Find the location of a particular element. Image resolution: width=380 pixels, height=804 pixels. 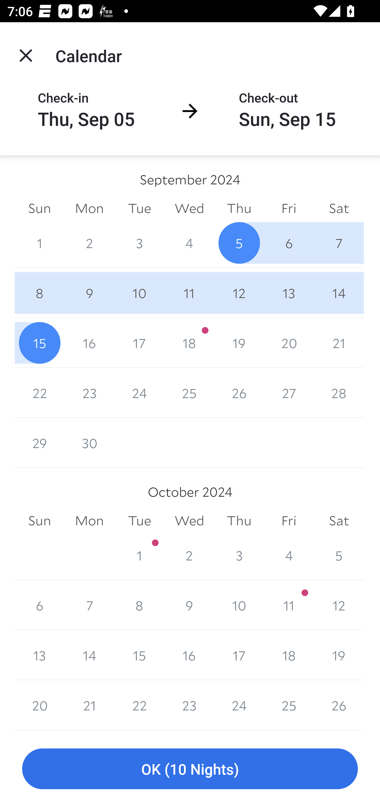

7 7 September 2024 is located at coordinates (339, 243).